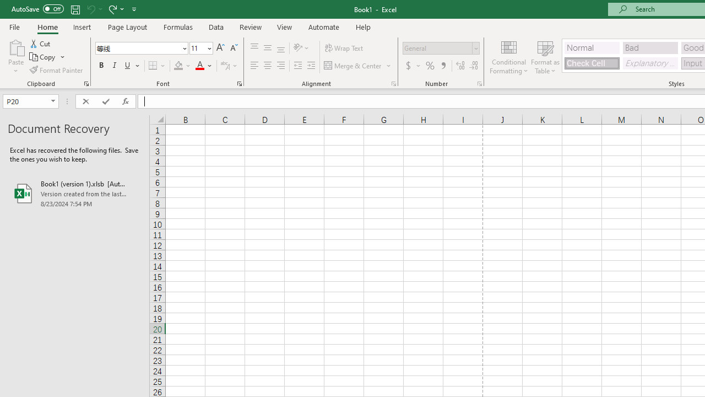 The width and height of the screenshot is (705, 397). Describe the element at coordinates (267, 66) in the screenshot. I see `Center` at that location.